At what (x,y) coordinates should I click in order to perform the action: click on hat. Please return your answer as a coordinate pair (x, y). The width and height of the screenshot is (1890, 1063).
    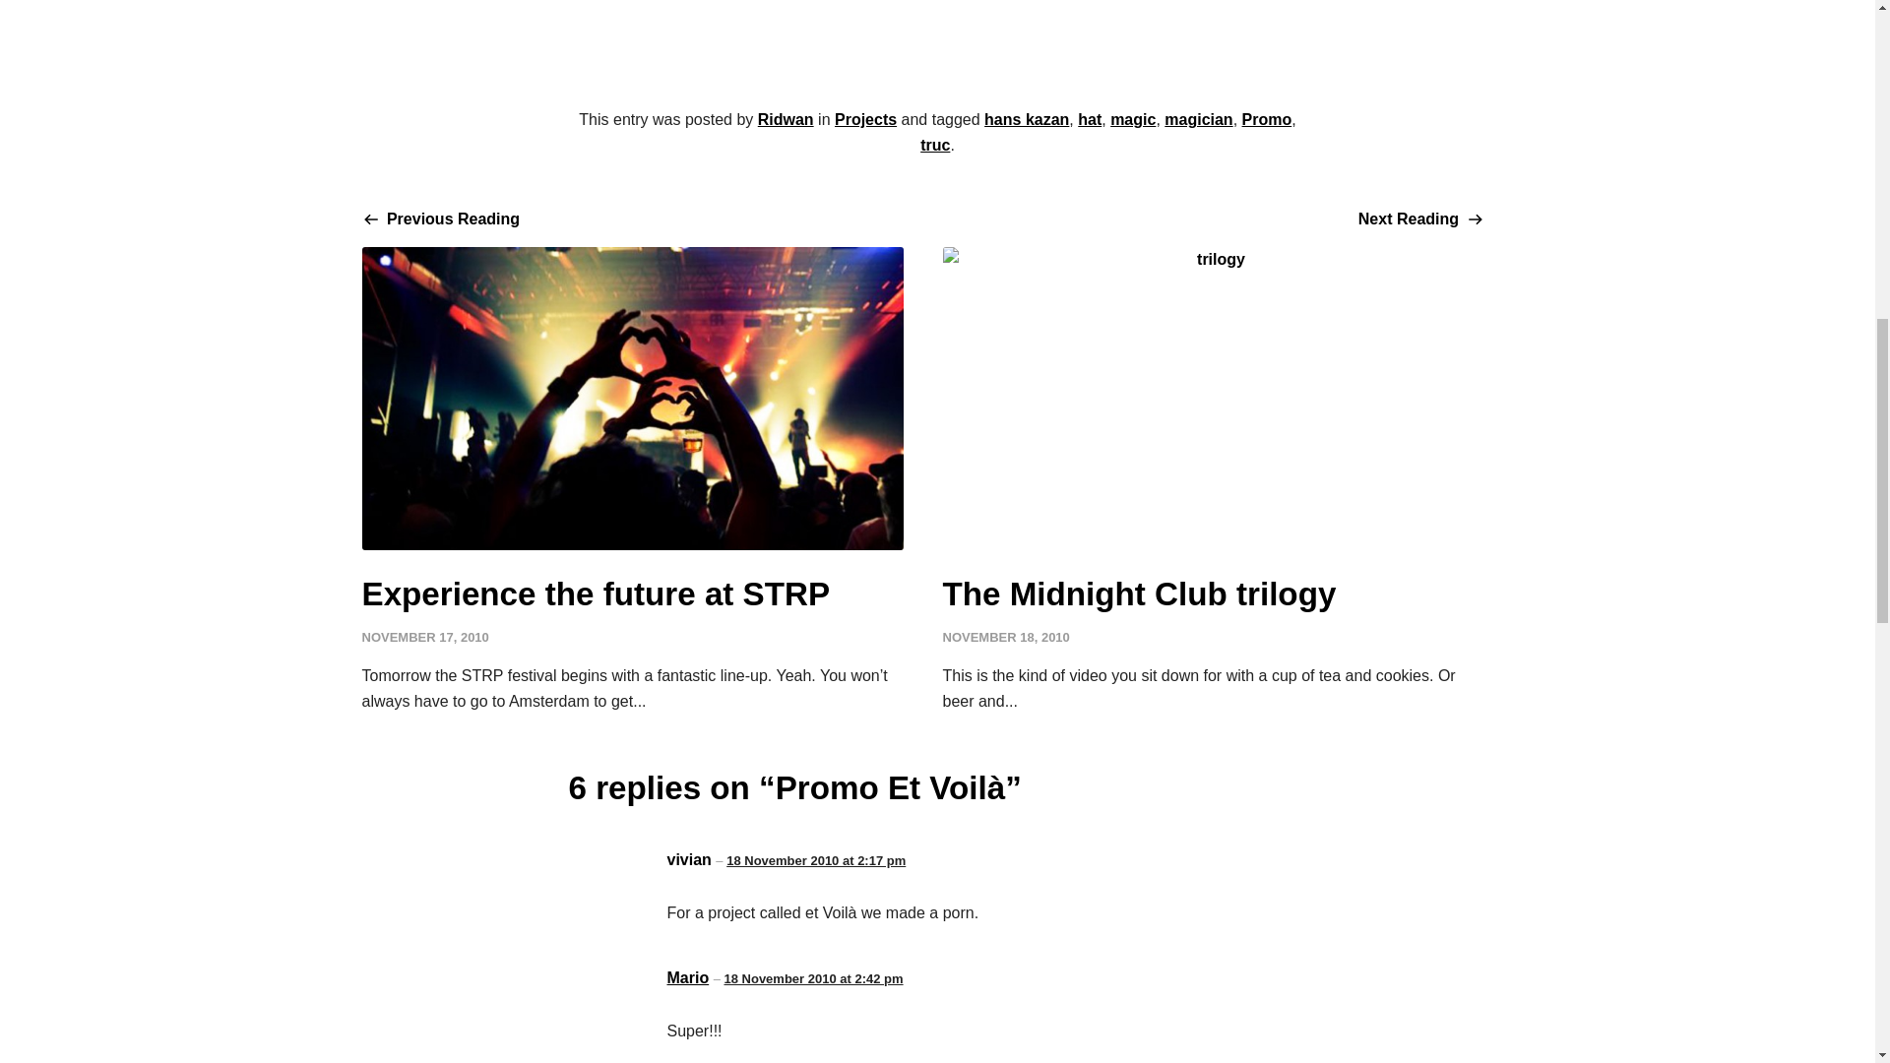
    Looking at the image, I should click on (1089, 119).